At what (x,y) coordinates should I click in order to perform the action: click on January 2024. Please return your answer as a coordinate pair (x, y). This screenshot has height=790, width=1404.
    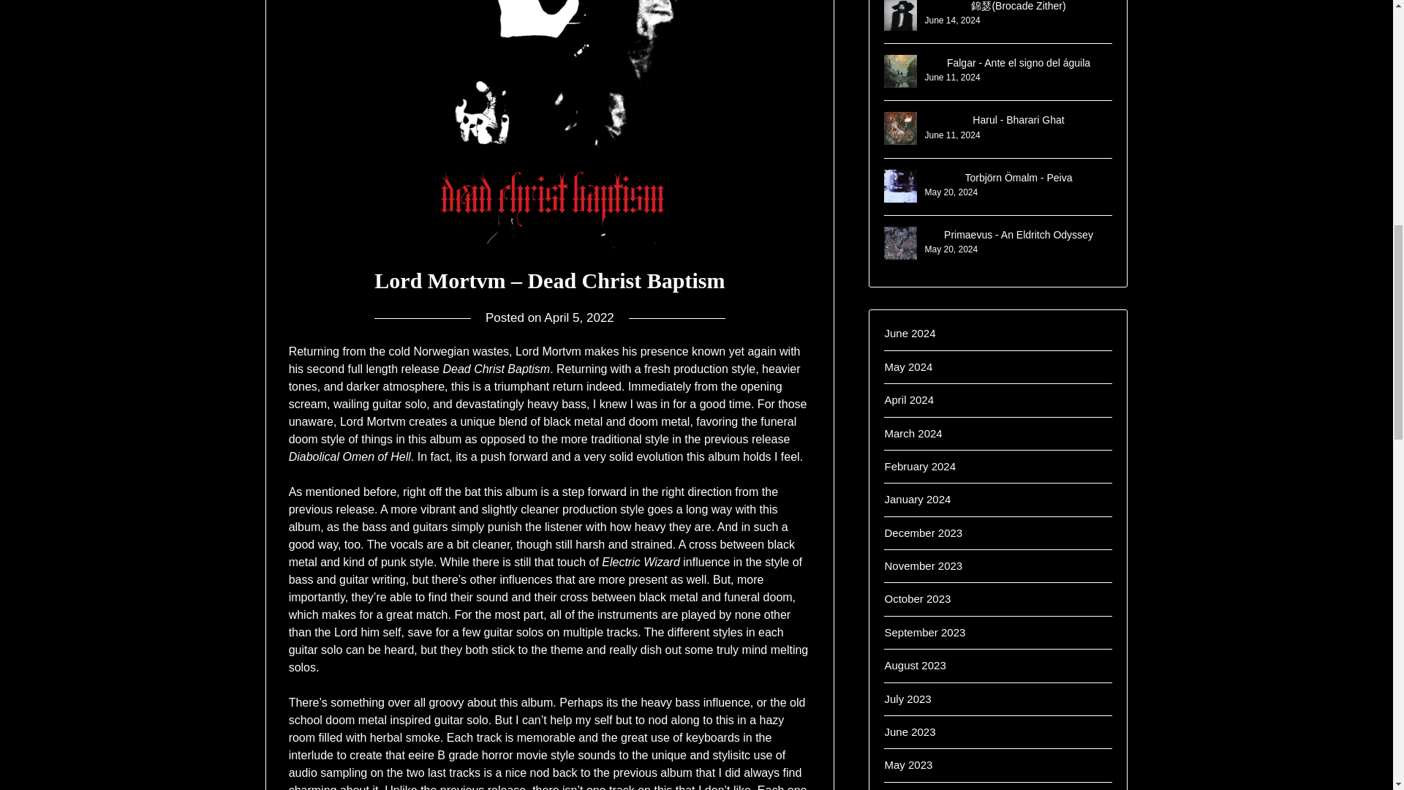
    Looking at the image, I should click on (917, 499).